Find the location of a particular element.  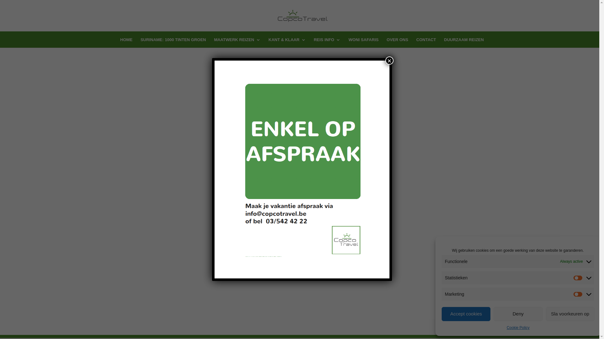

KANT & KLAAR is located at coordinates (287, 43).